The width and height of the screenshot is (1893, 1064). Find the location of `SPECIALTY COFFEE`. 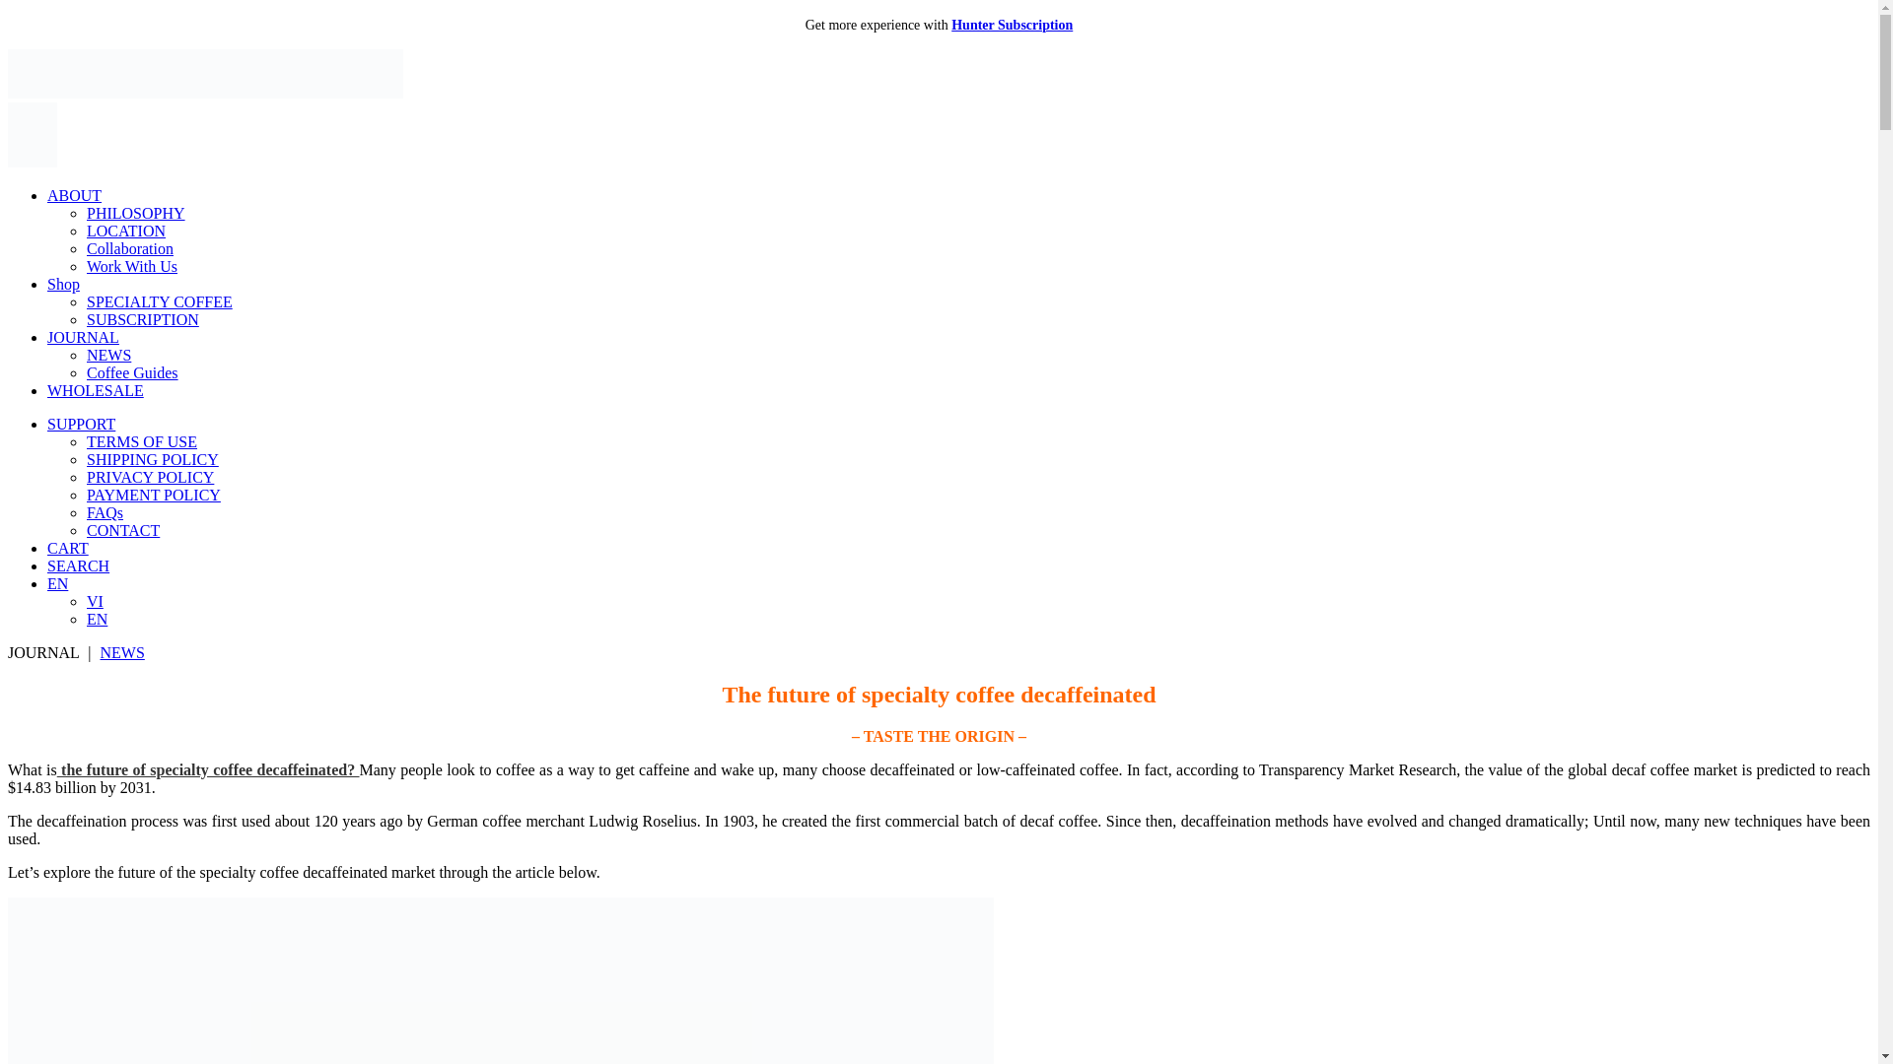

SPECIALTY COFFEE is located at coordinates (160, 301).